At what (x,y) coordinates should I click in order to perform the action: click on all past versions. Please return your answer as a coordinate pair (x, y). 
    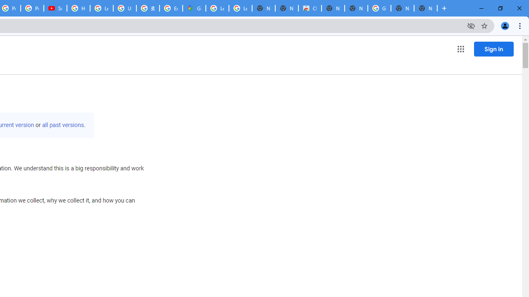
    Looking at the image, I should click on (63, 125).